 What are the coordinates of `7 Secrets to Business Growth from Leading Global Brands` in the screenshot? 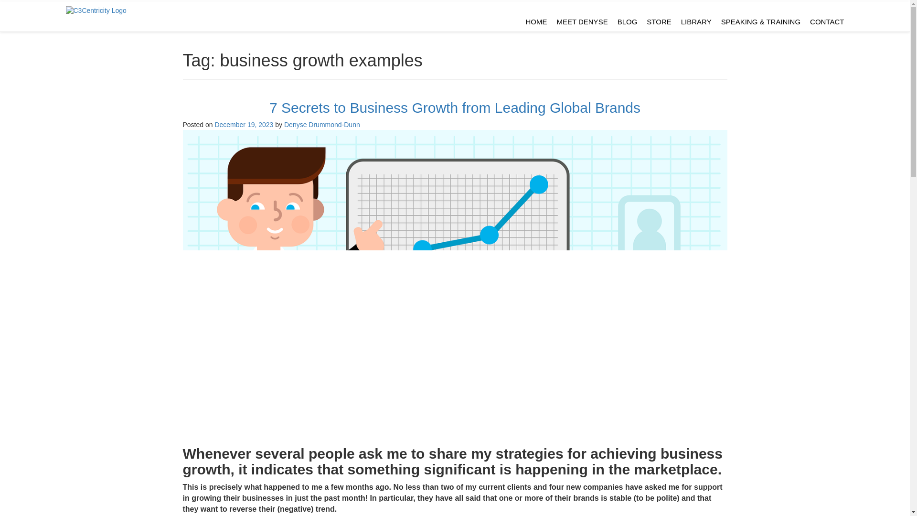 It's located at (455, 107).